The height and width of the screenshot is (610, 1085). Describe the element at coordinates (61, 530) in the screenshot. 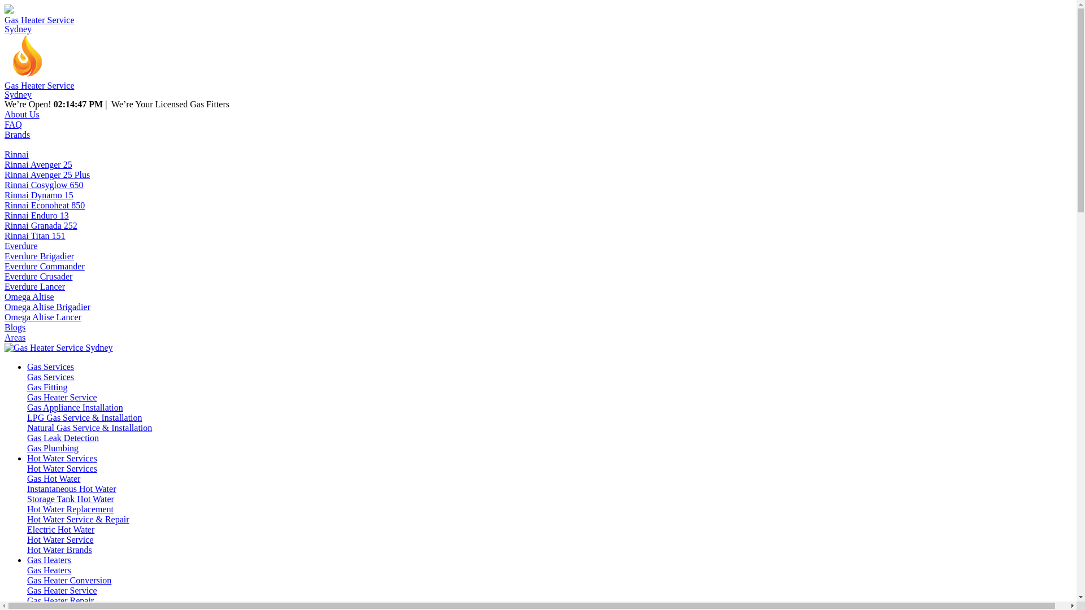

I see `Electric Hot Water` at that location.